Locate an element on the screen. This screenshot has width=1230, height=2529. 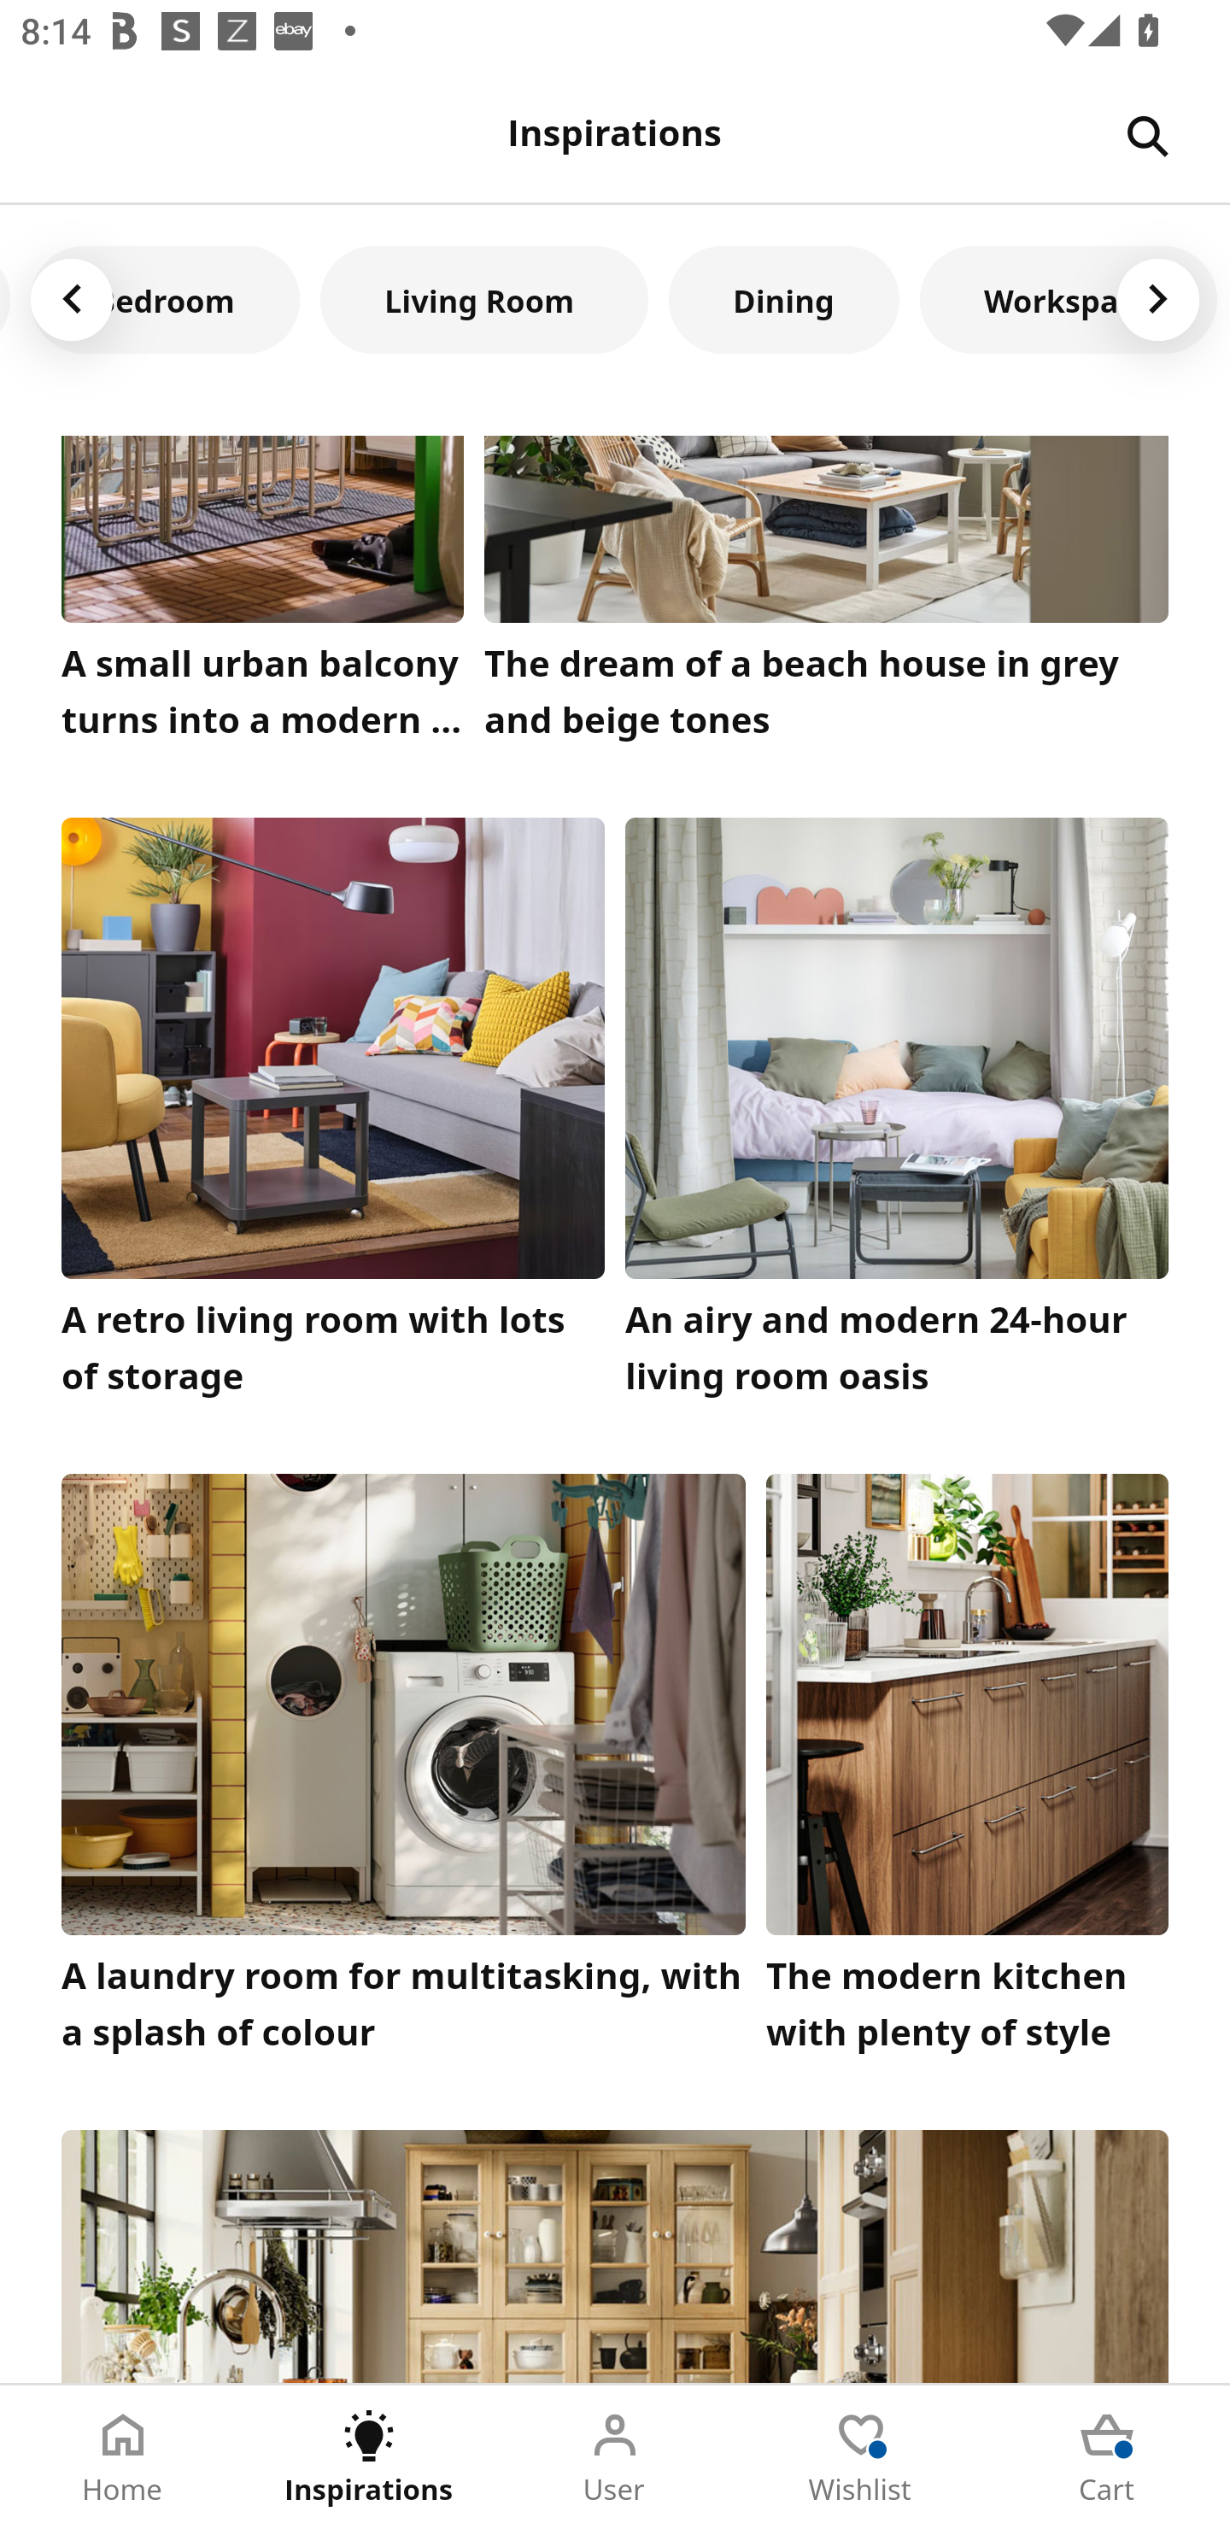
Dining is located at coordinates (784, 299).